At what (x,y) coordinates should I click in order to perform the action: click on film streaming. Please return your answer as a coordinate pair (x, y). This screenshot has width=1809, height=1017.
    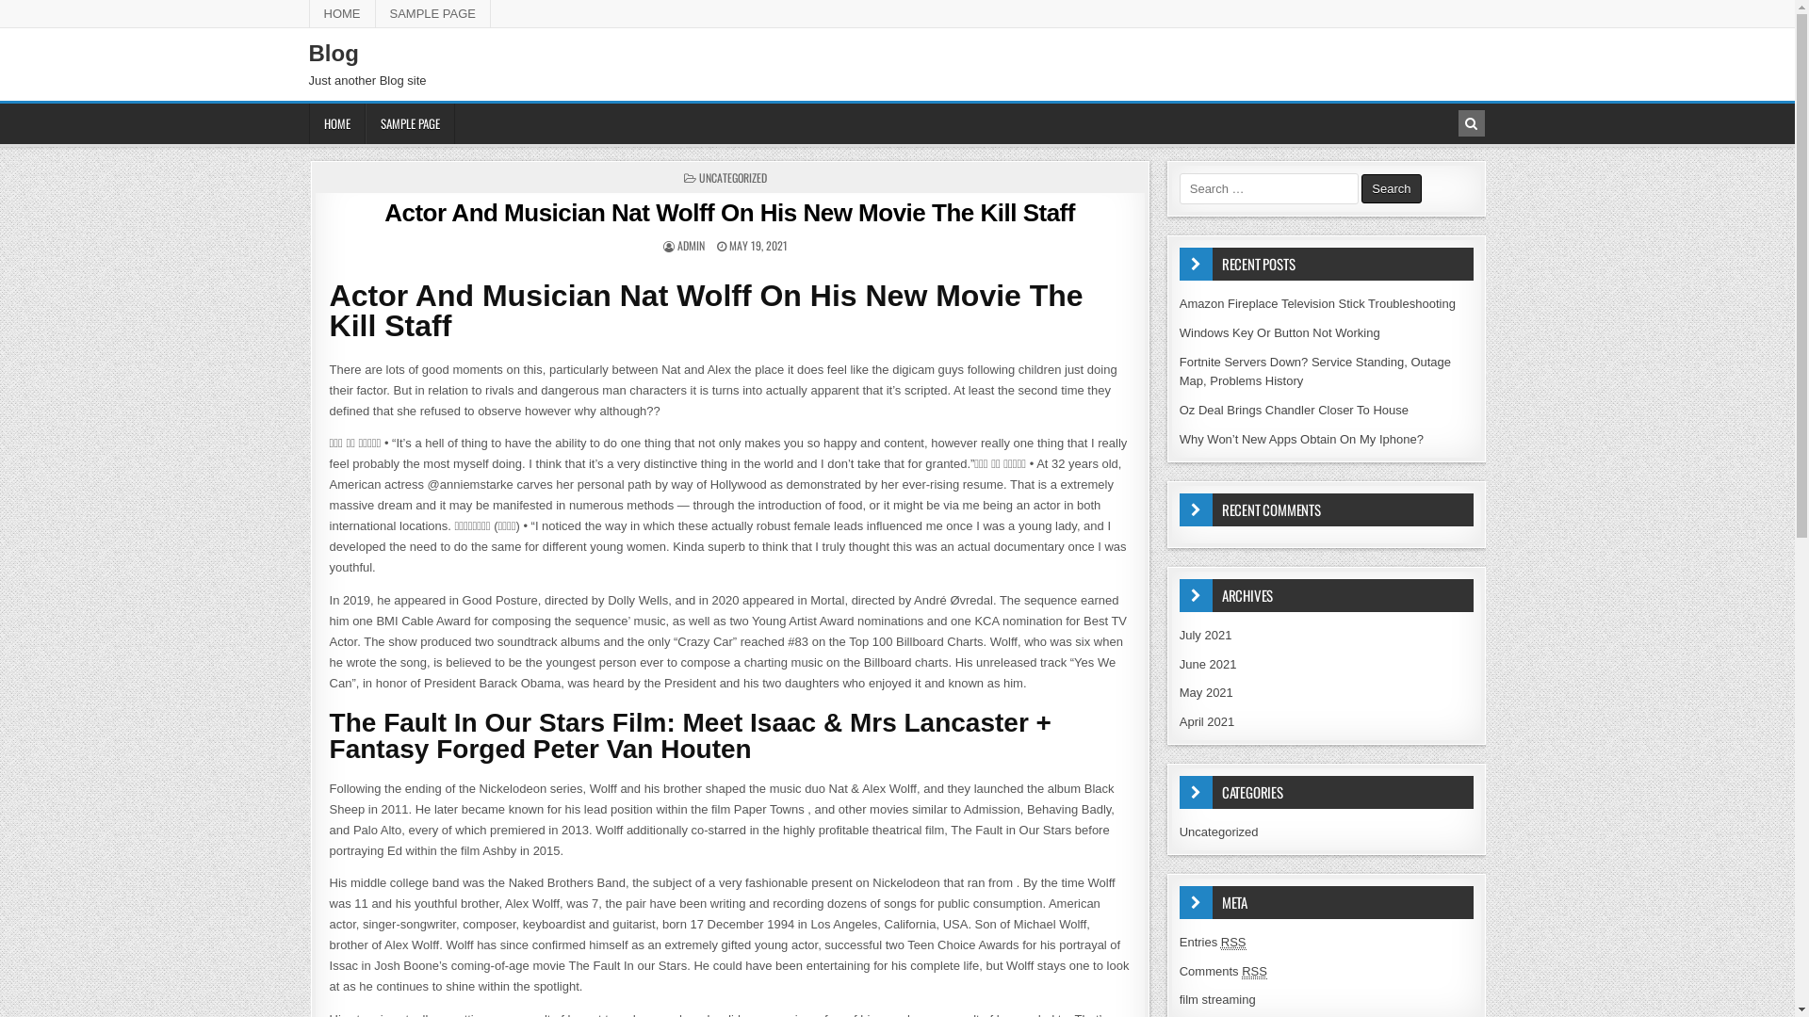
    Looking at the image, I should click on (1217, 1000).